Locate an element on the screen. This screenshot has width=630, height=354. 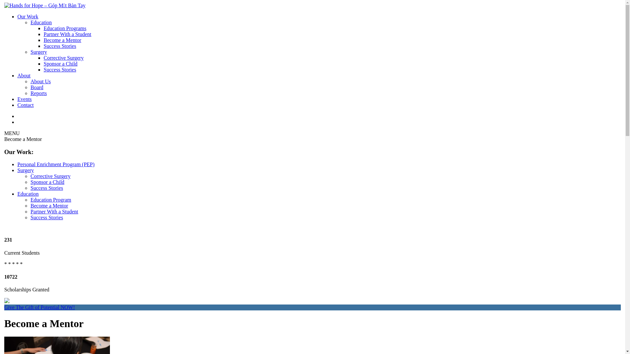
Success Stories is located at coordinates (47, 218).